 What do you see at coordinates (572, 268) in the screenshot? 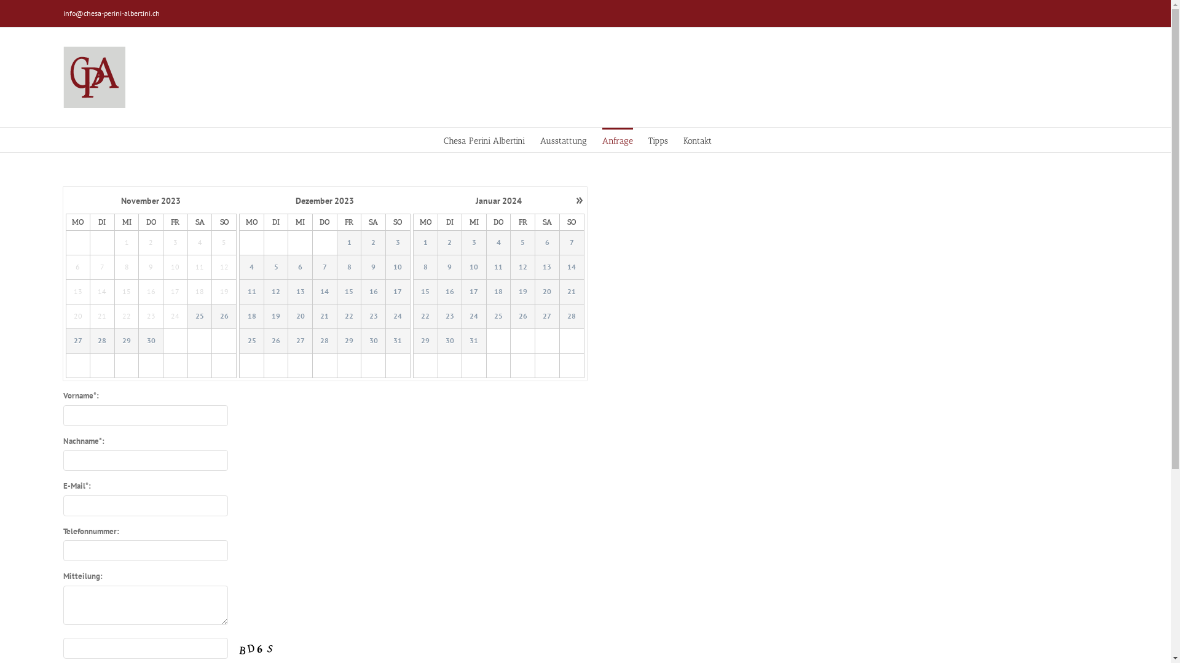
I see `14` at bounding box center [572, 268].